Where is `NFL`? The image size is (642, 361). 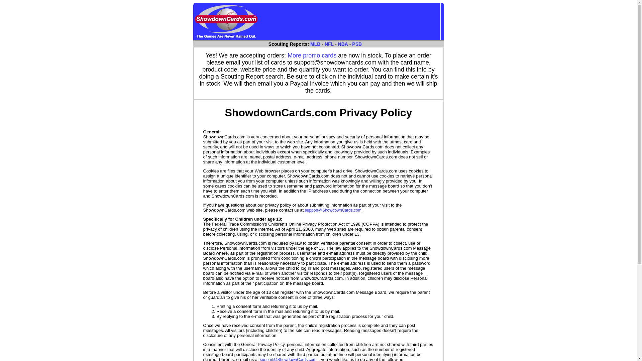
NFL is located at coordinates (329, 44).